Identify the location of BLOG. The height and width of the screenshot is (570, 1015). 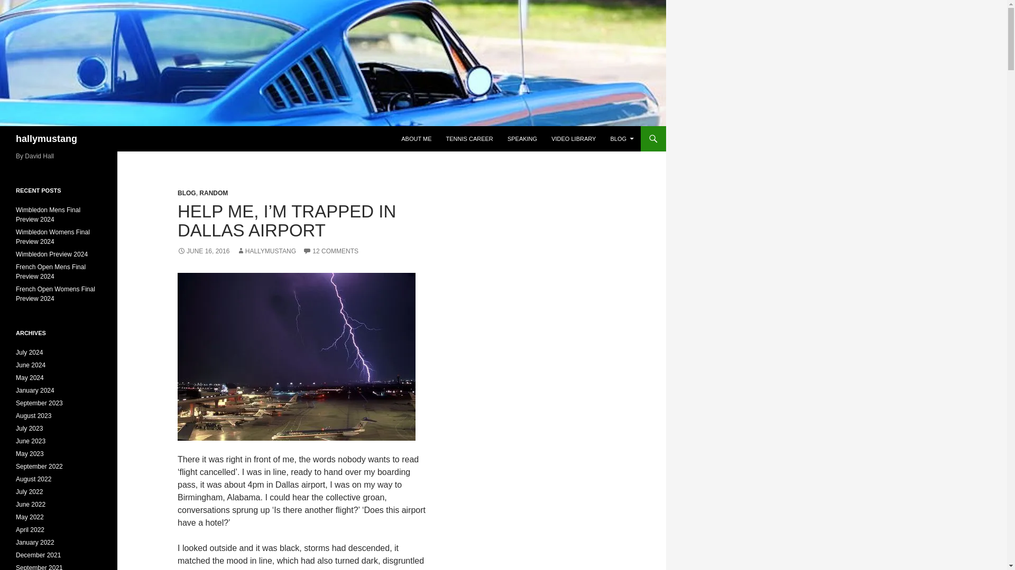
(187, 193).